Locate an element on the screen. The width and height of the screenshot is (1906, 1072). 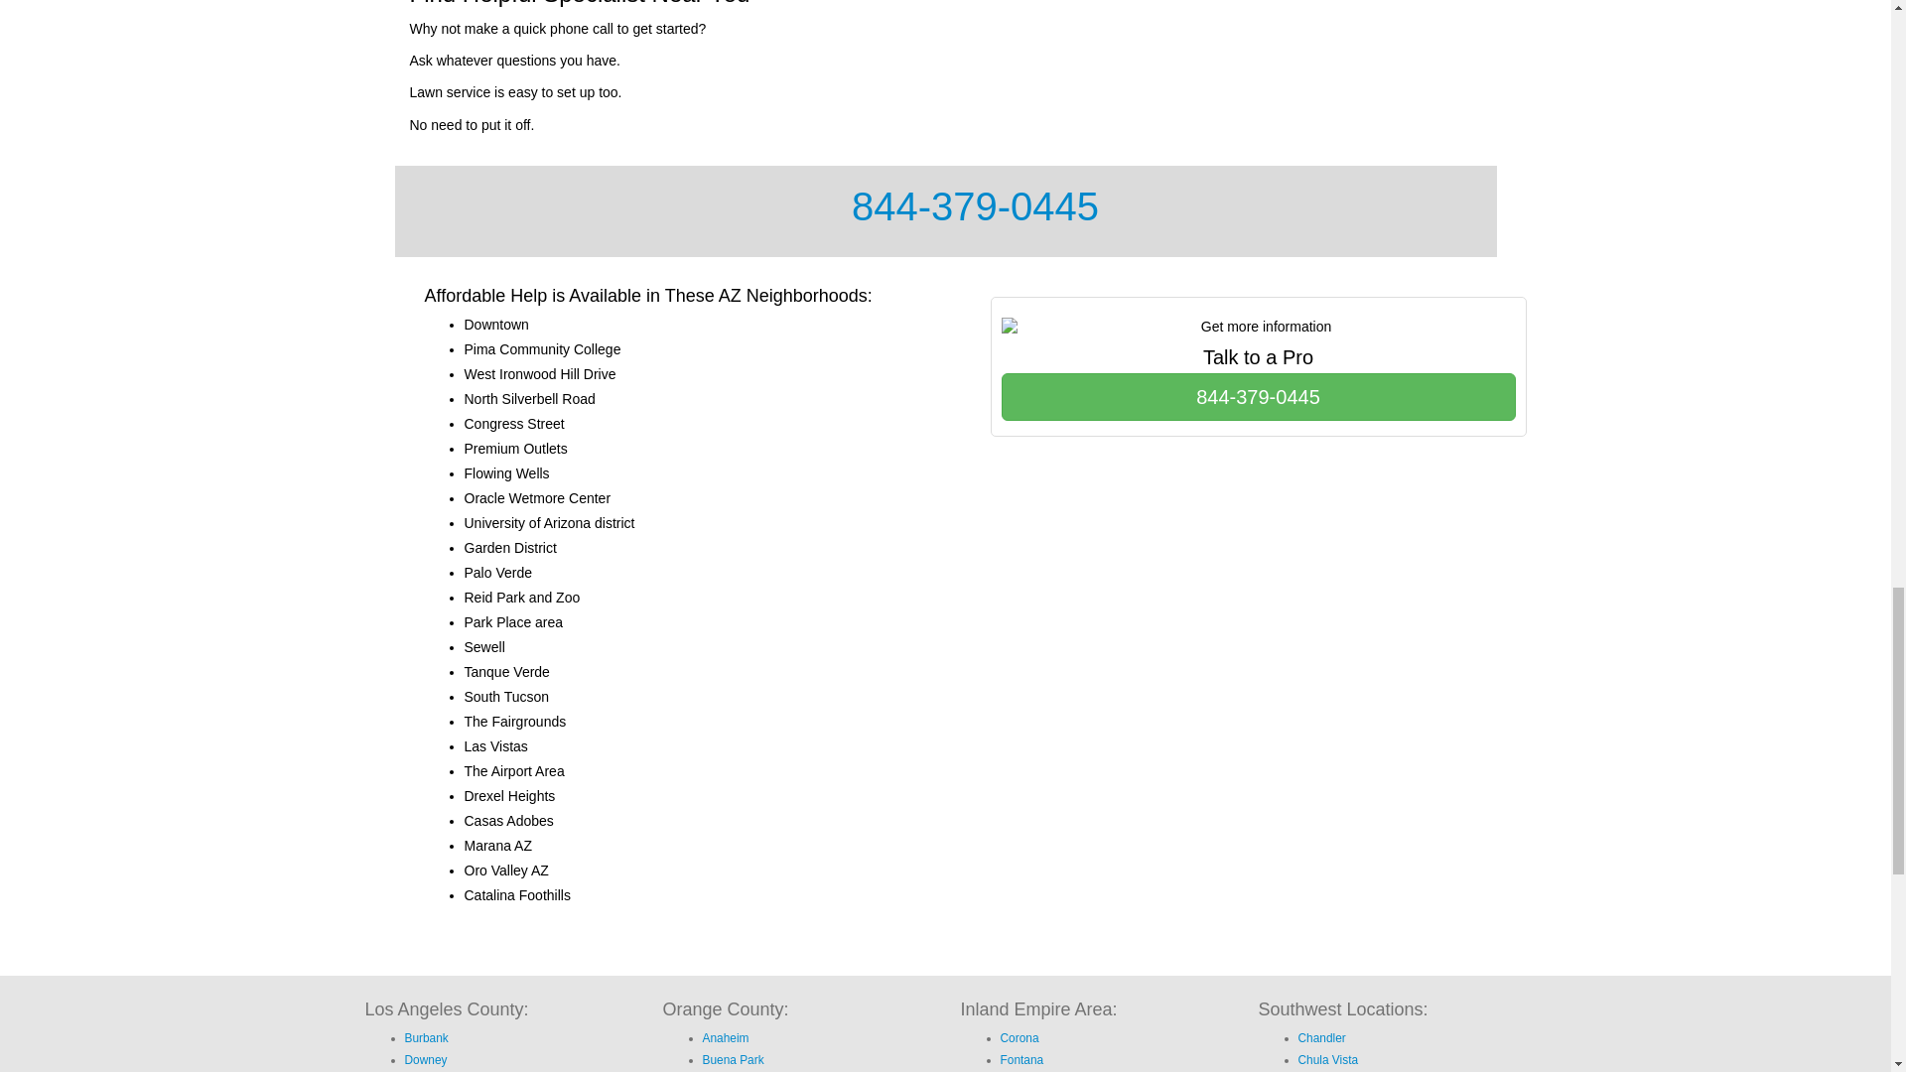
Why Not Call is located at coordinates (1258, 397).